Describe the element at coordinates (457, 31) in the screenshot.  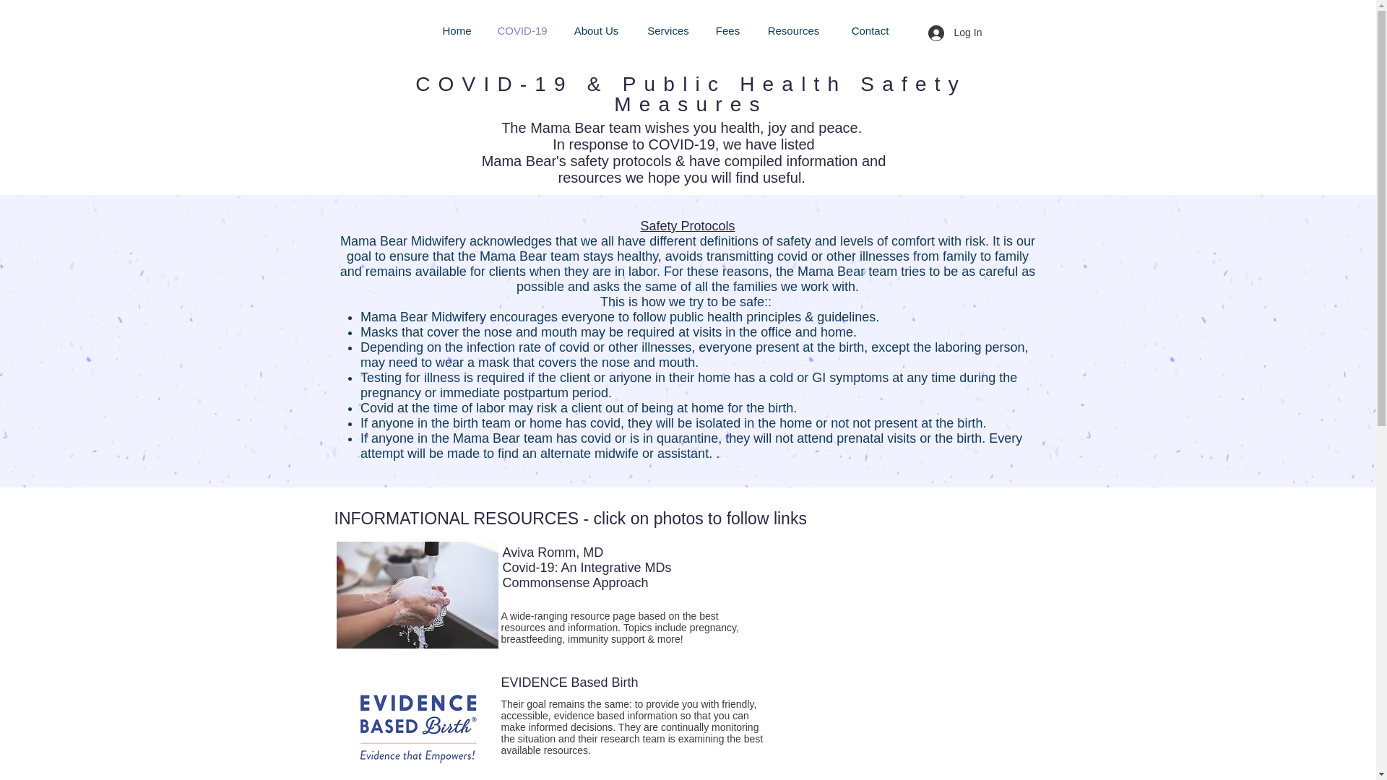
I see `Home` at that location.